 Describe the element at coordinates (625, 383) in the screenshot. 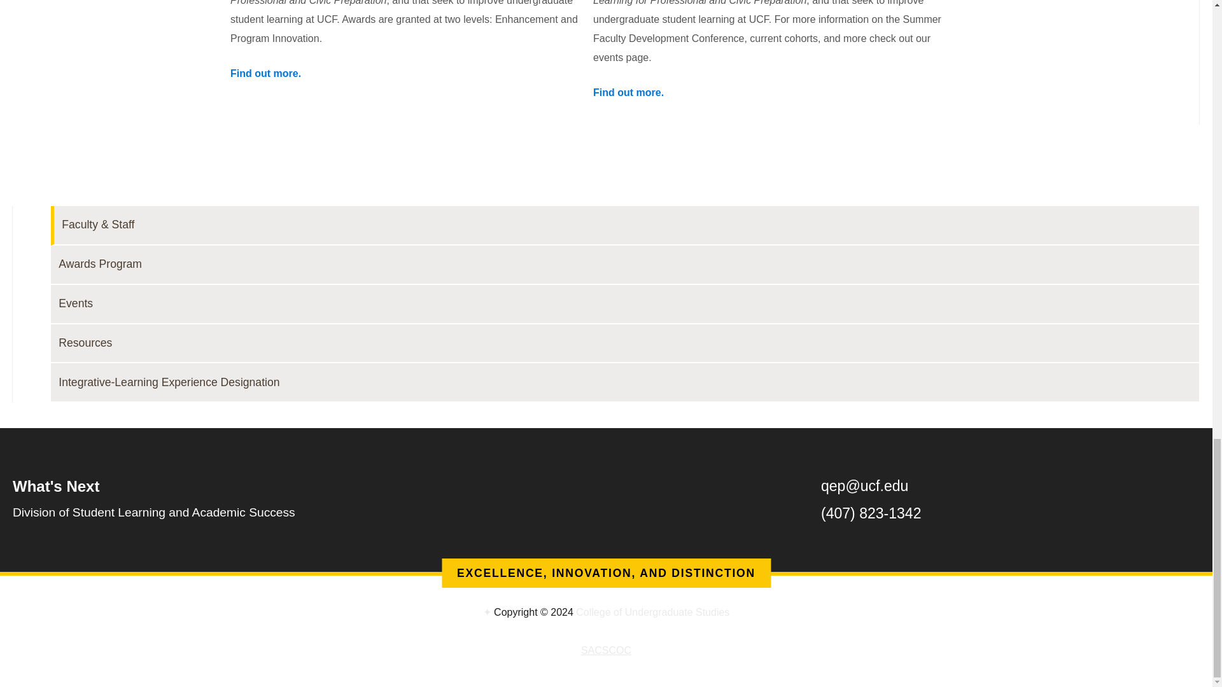

I see `Integrative-Learning Experience Designation` at that location.